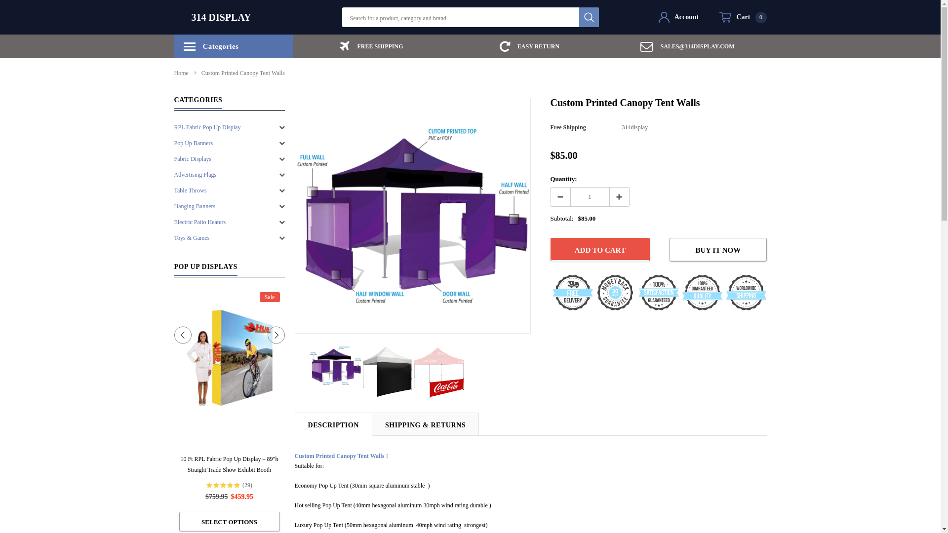 This screenshot has width=948, height=533. I want to click on Toys & Games, so click(192, 238).